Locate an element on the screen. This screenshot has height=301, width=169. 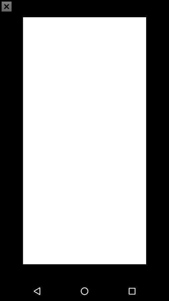
choose item at the top left corner is located at coordinates (7, 6).